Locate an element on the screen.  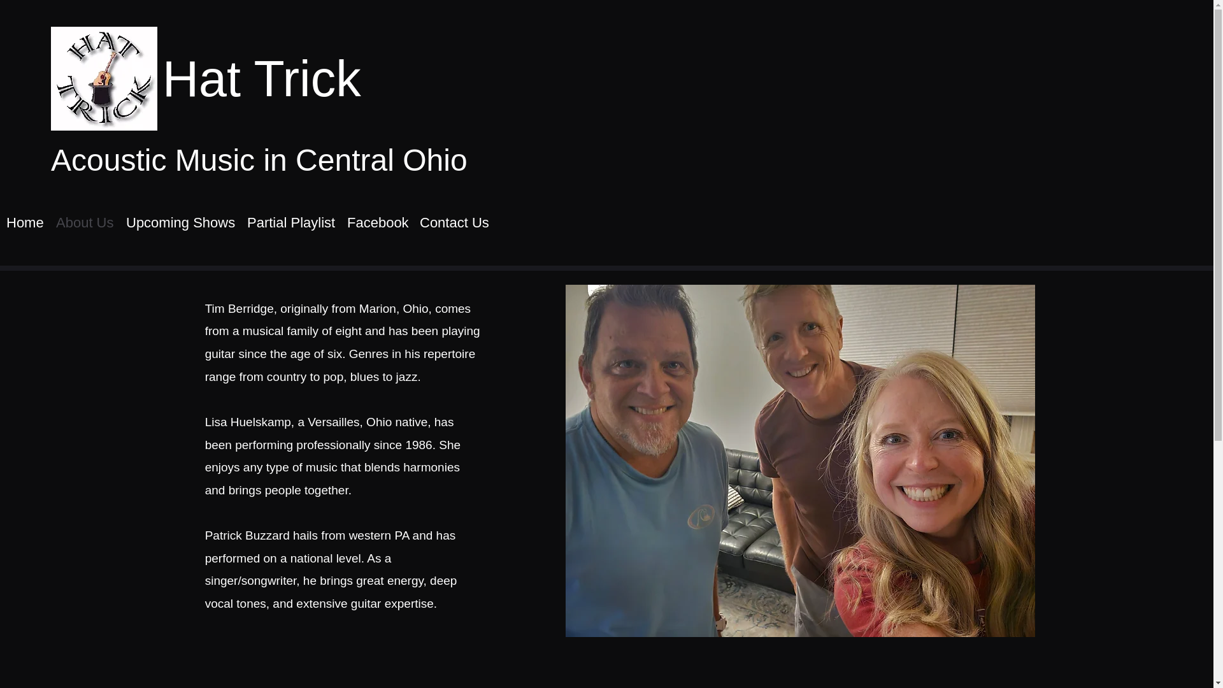
Partial Playlist is located at coordinates (290, 222).